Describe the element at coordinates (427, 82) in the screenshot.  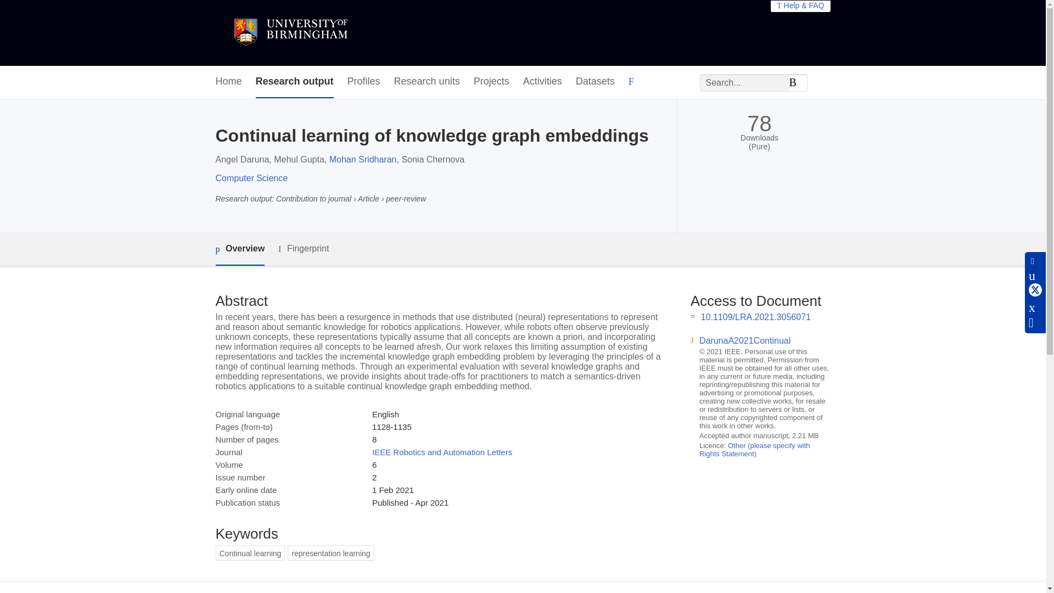
I see `Research units` at that location.